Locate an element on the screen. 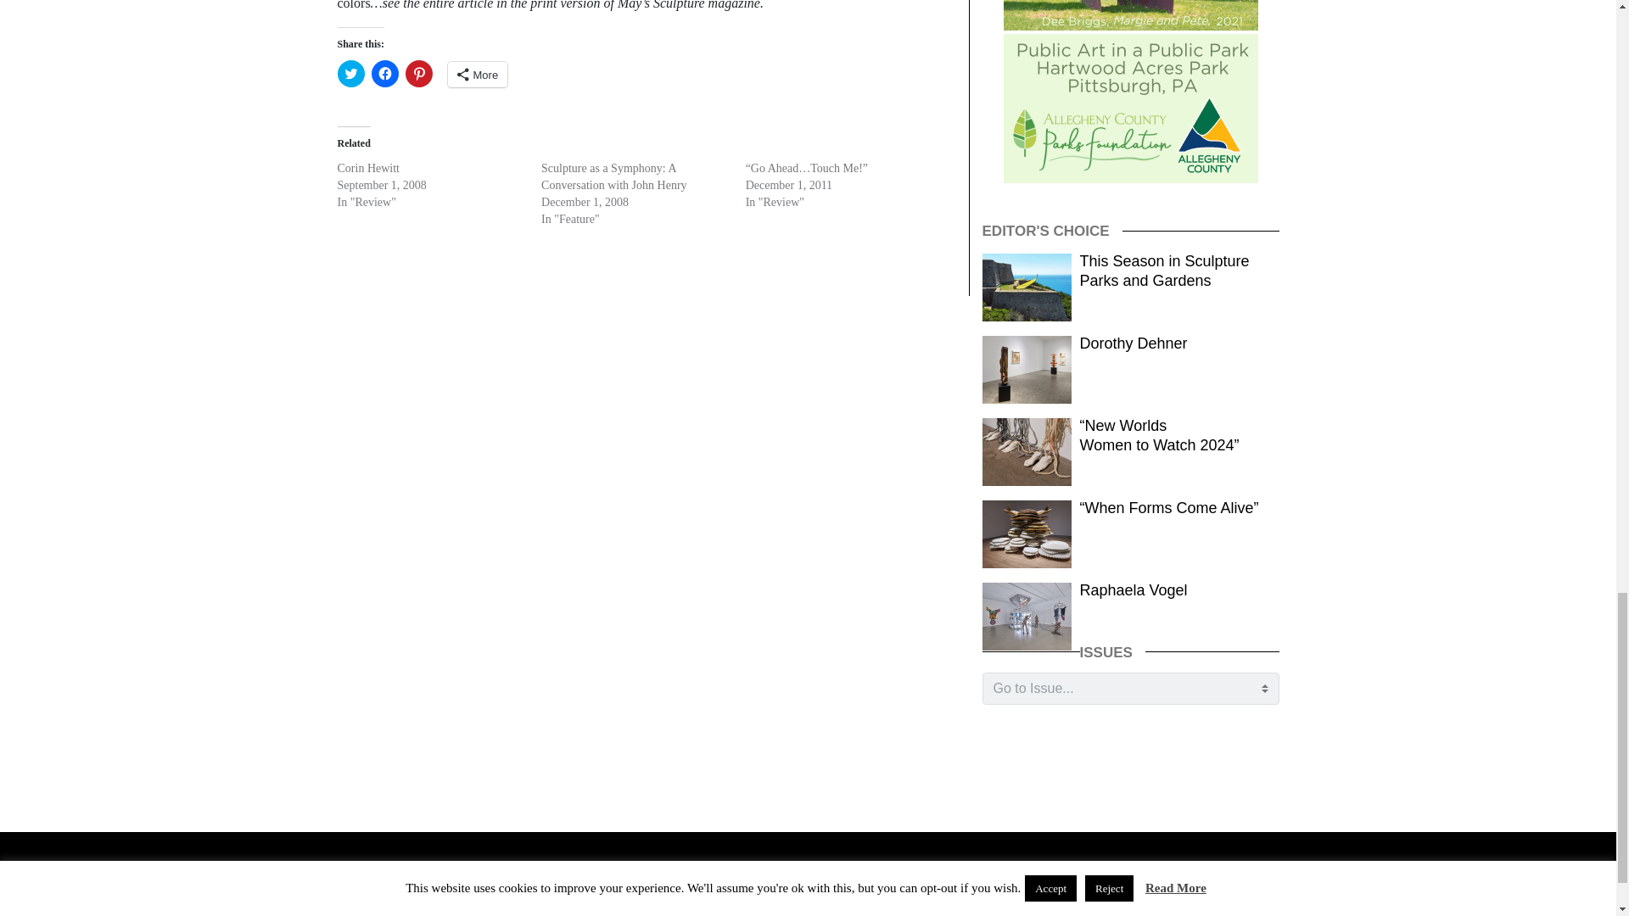 The width and height of the screenshot is (1629, 916). Click to share on Twitter is located at coordinates (351, 73).